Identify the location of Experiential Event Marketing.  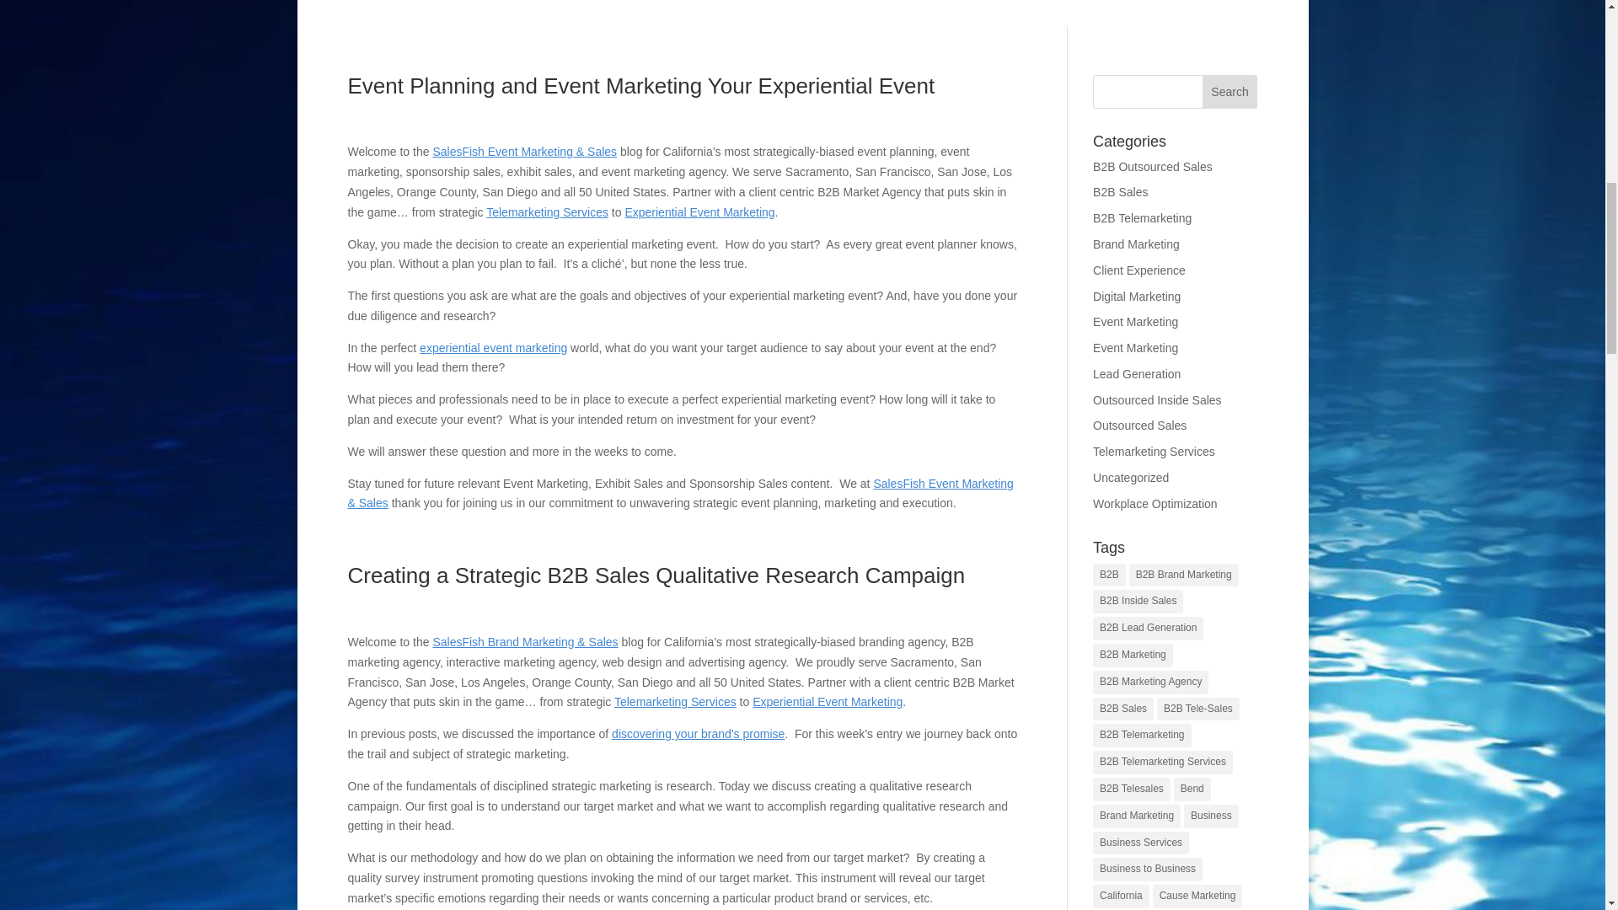
(699, 212).